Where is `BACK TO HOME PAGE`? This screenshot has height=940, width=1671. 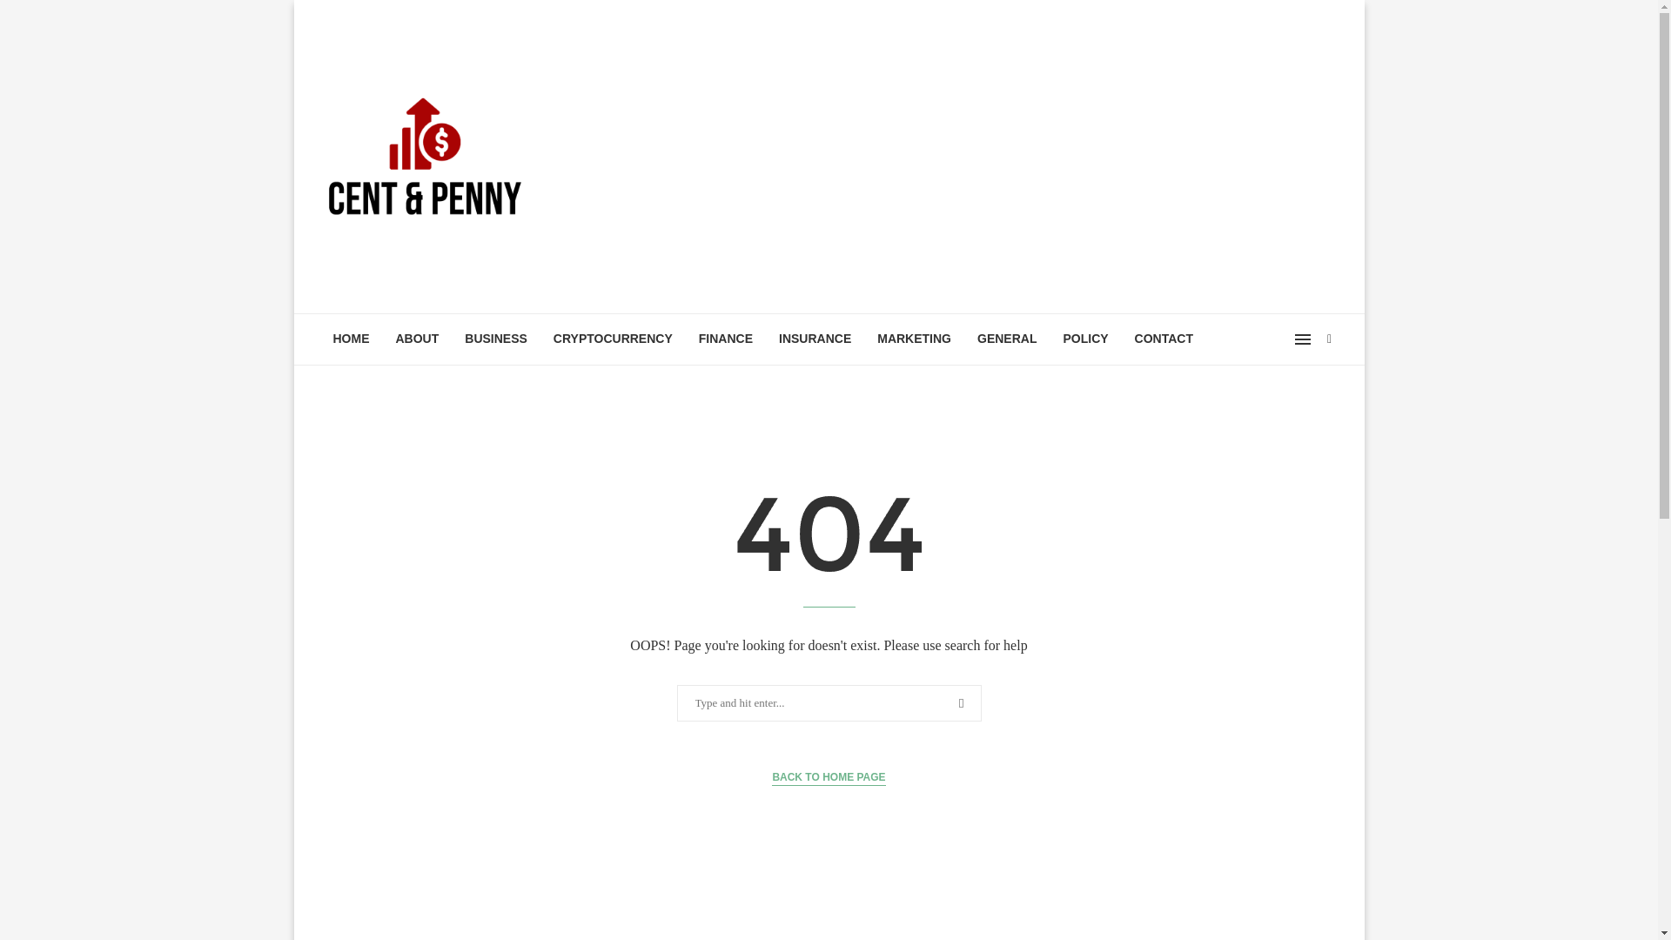 BACK TO HOME PAGE is located at coordinates (829, 777).